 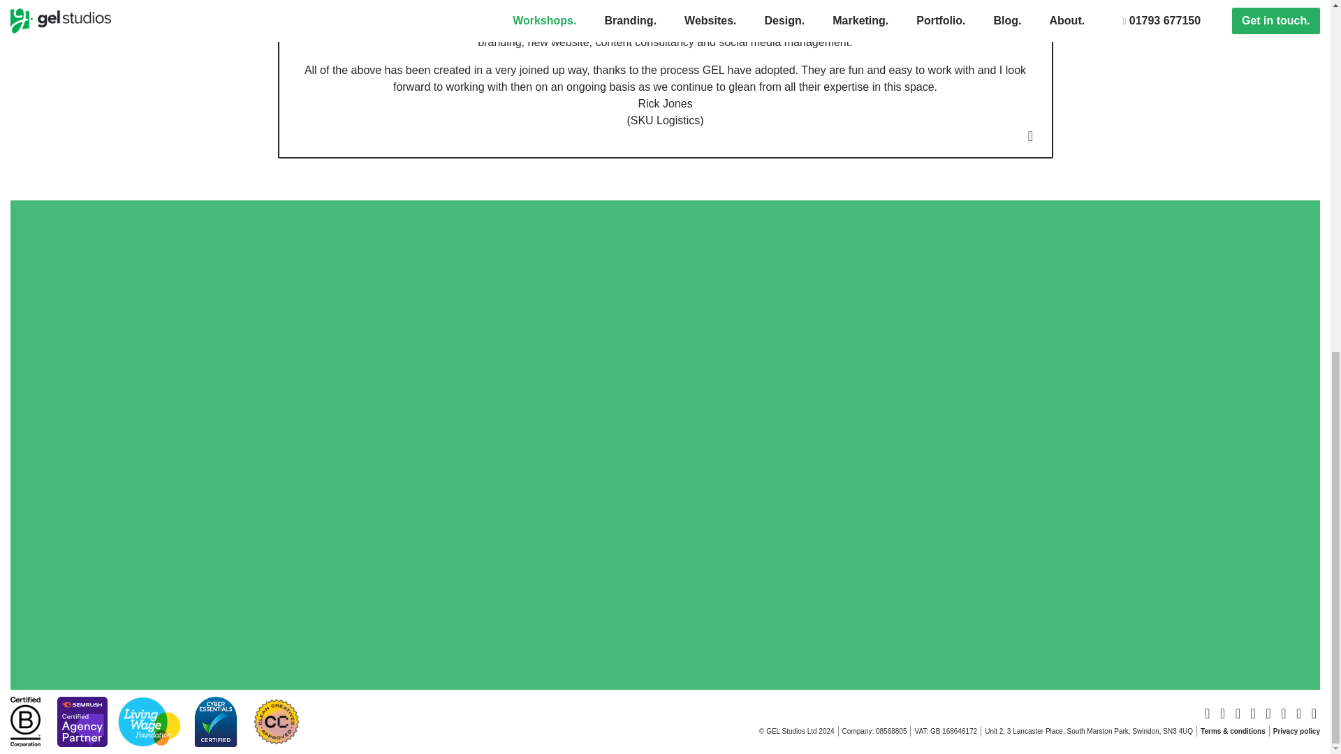 What do you see at coordinates (275, 720) in the screenshot?
I see `GEL Studios has taken the Clean Creatives Pledge` at bounding box center [275, 720].